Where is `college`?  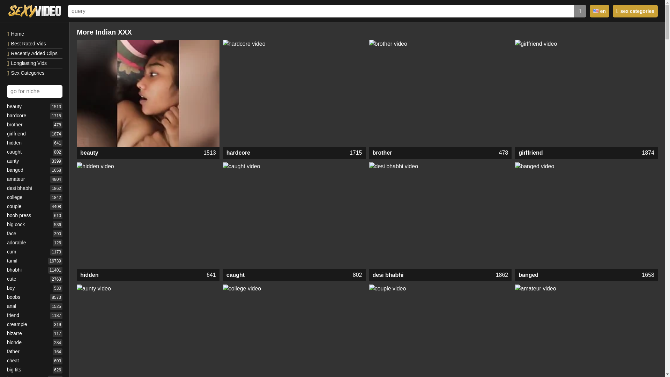 college is located at coordinates (586, 275).